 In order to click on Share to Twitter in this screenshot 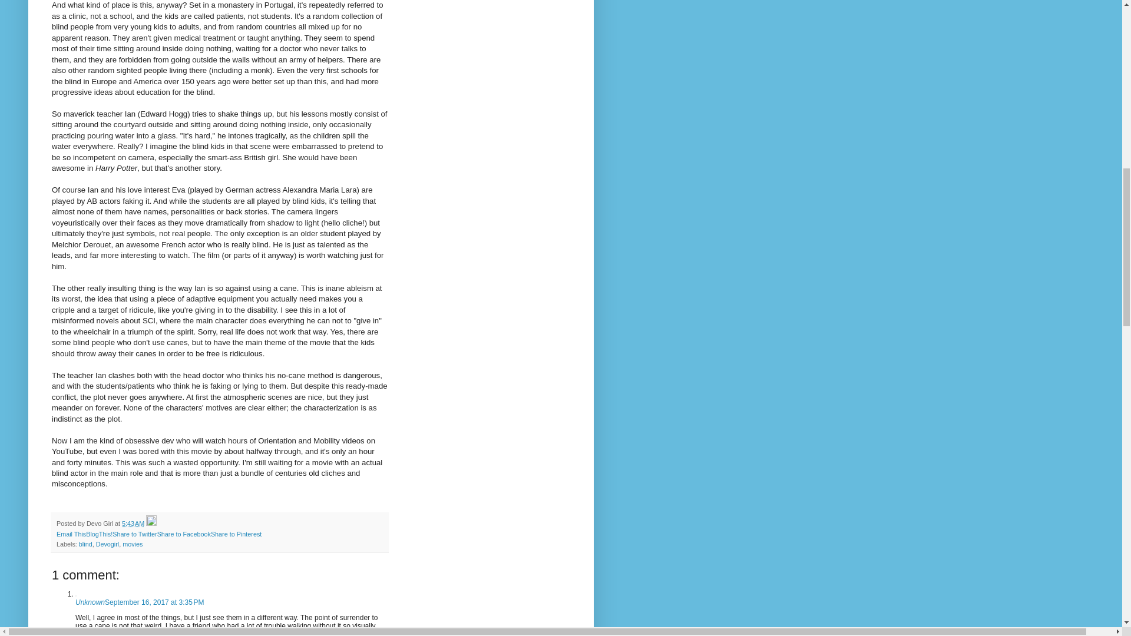, I will do `click(134, 534)`.